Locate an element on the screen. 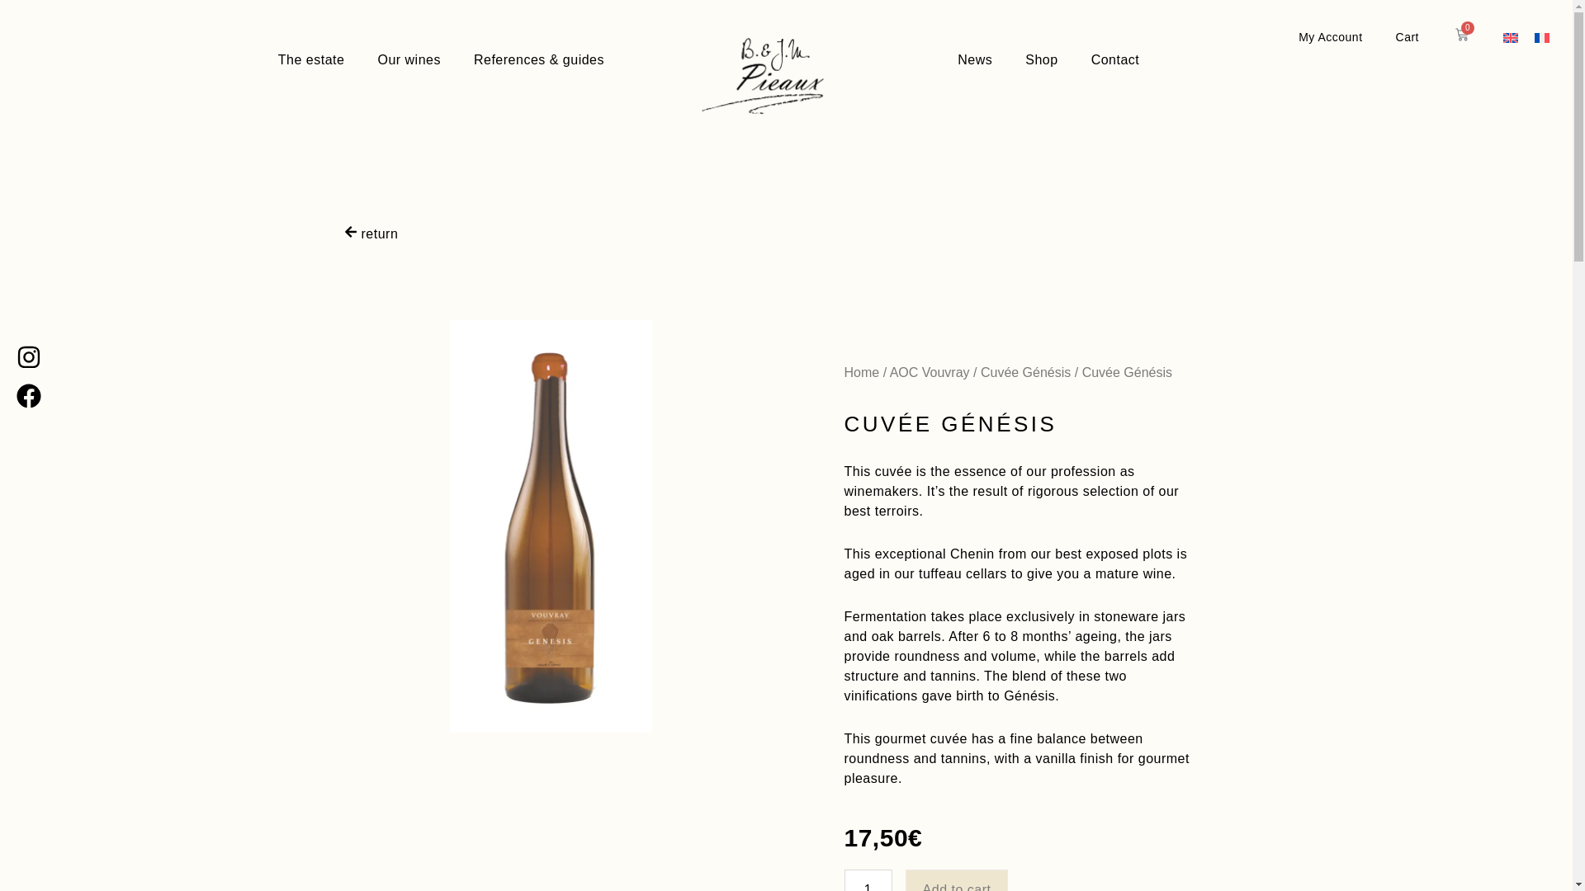  The estate is located at coordinates (310, 59).